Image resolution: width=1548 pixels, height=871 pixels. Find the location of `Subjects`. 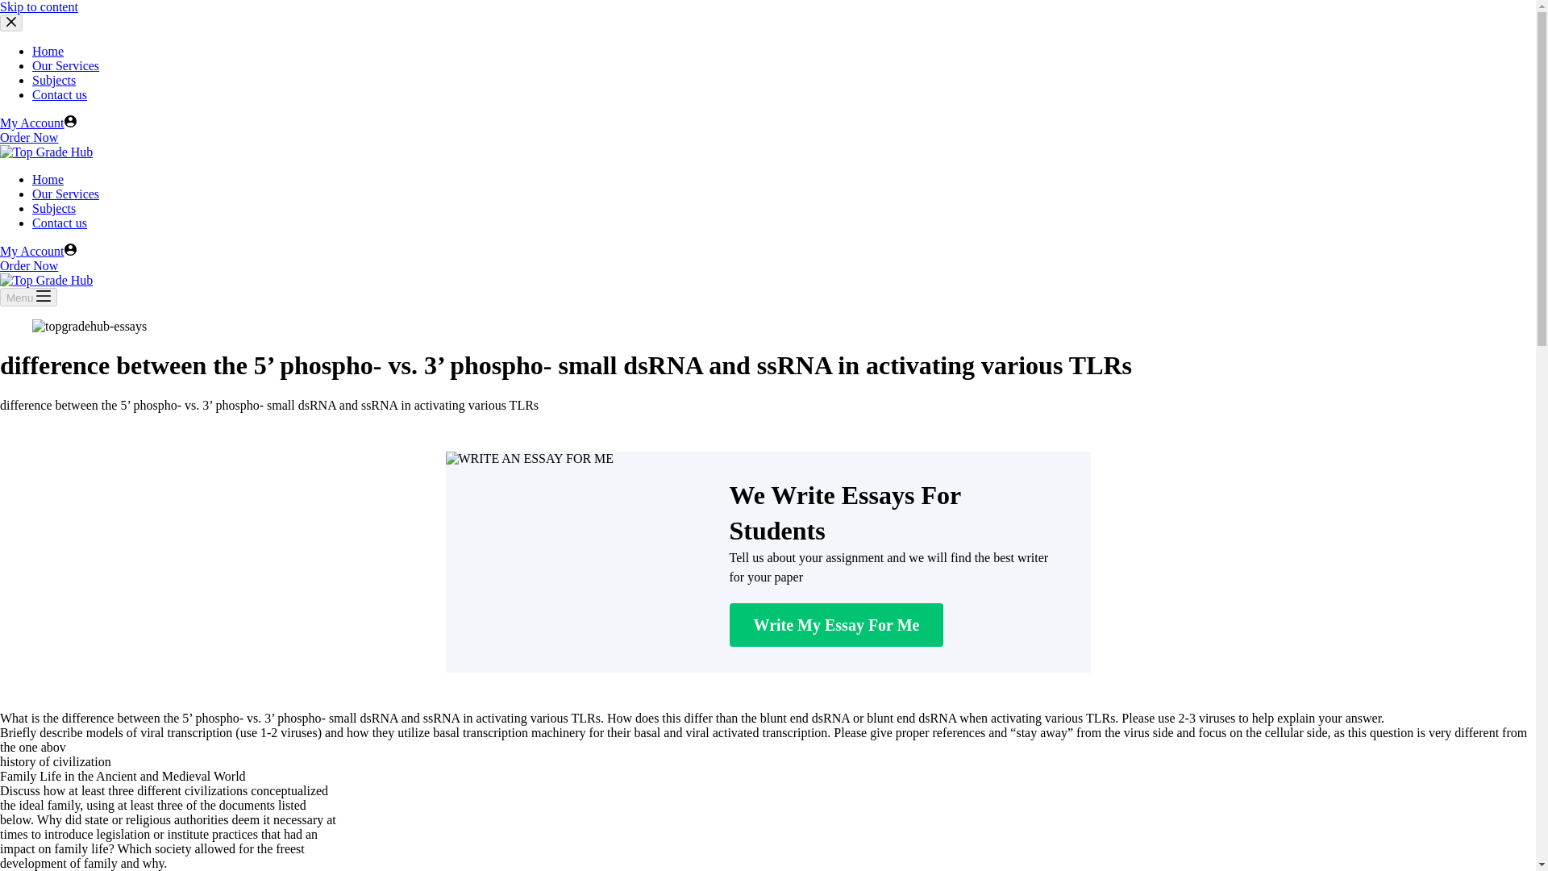

Subjects is located at coordinates (54, 208).